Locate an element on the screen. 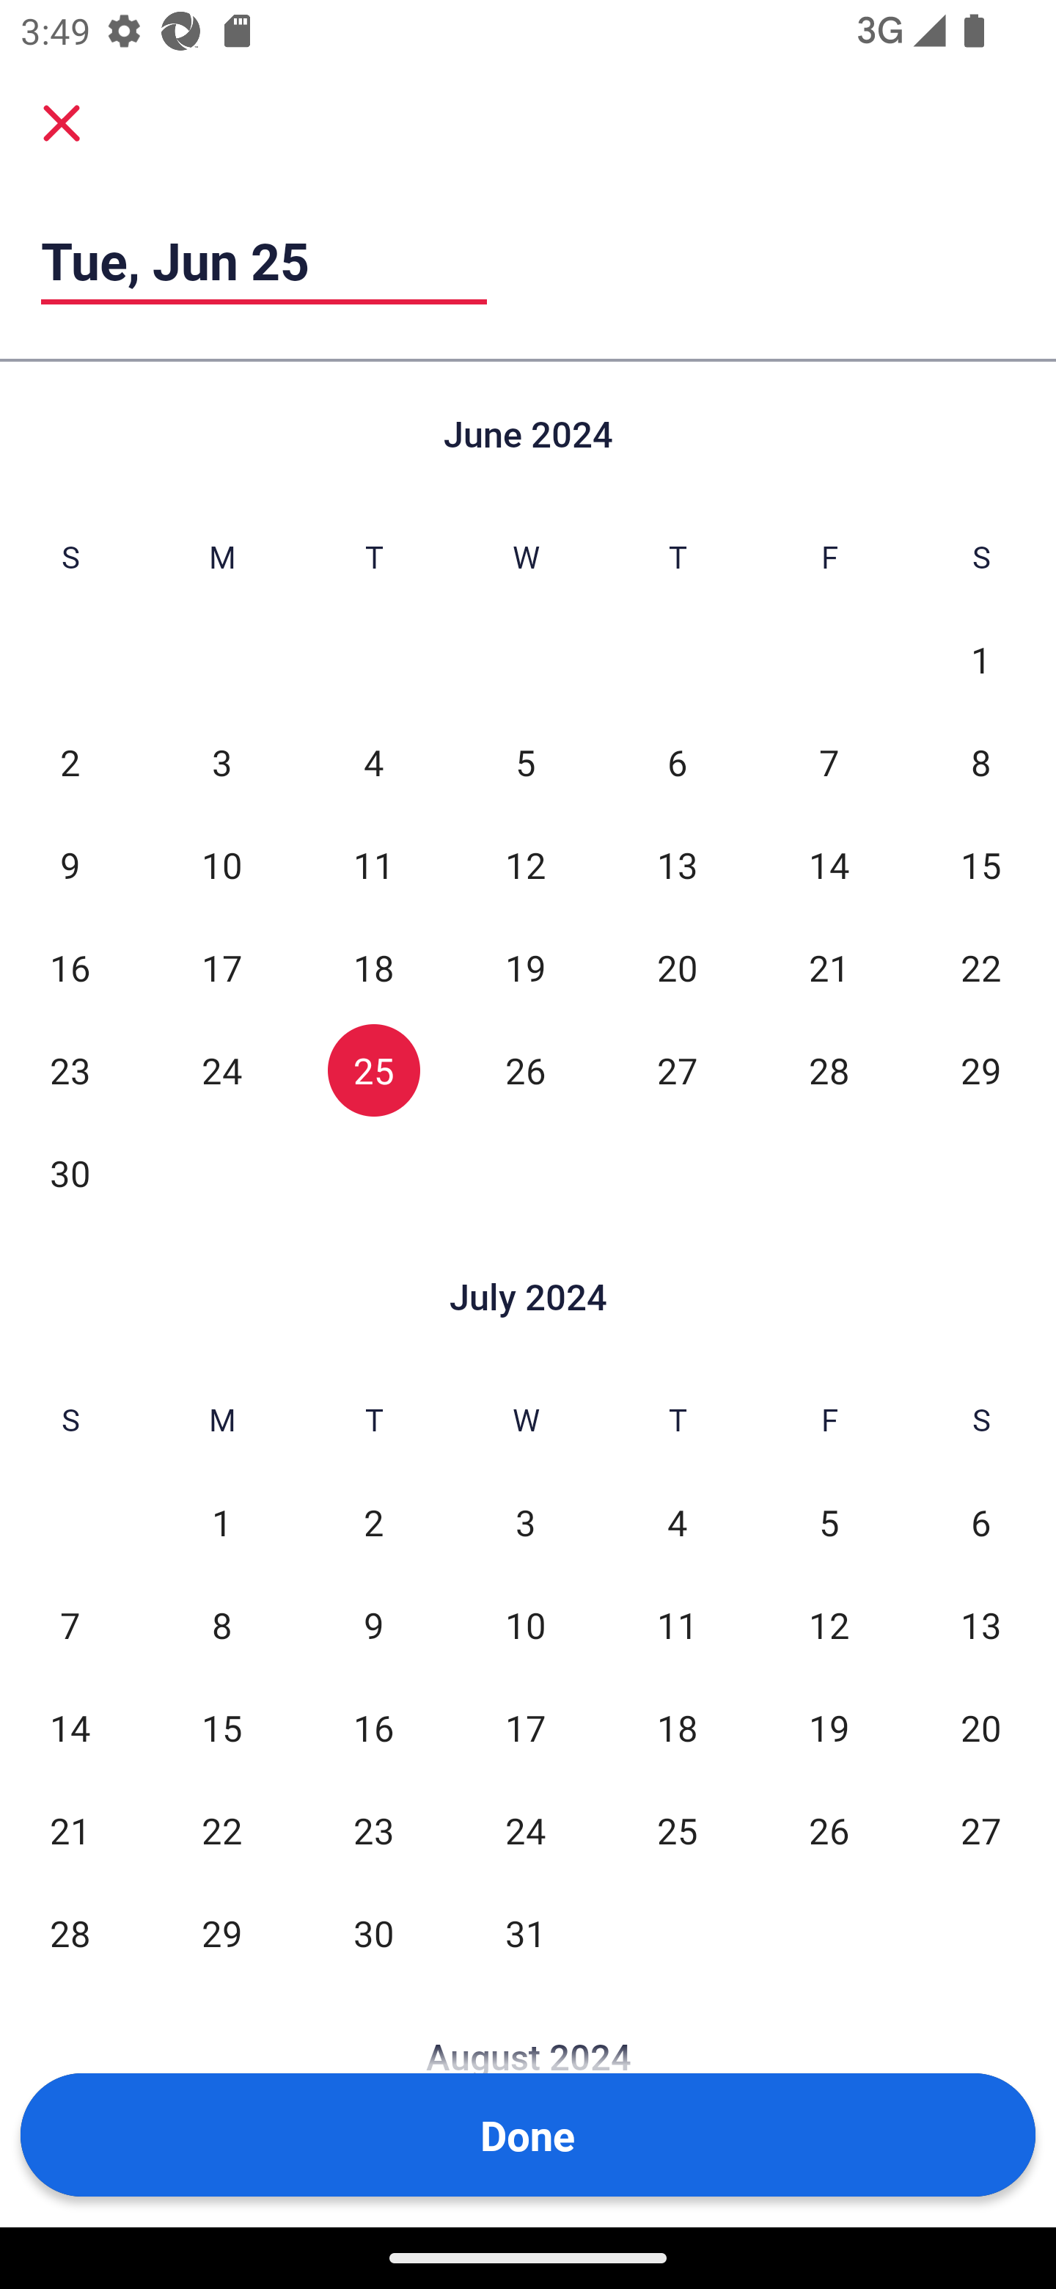 The image size is (1056, 2289). 10 Wed, Jul 10, Not Selected is located at coordinates (525, 1624).